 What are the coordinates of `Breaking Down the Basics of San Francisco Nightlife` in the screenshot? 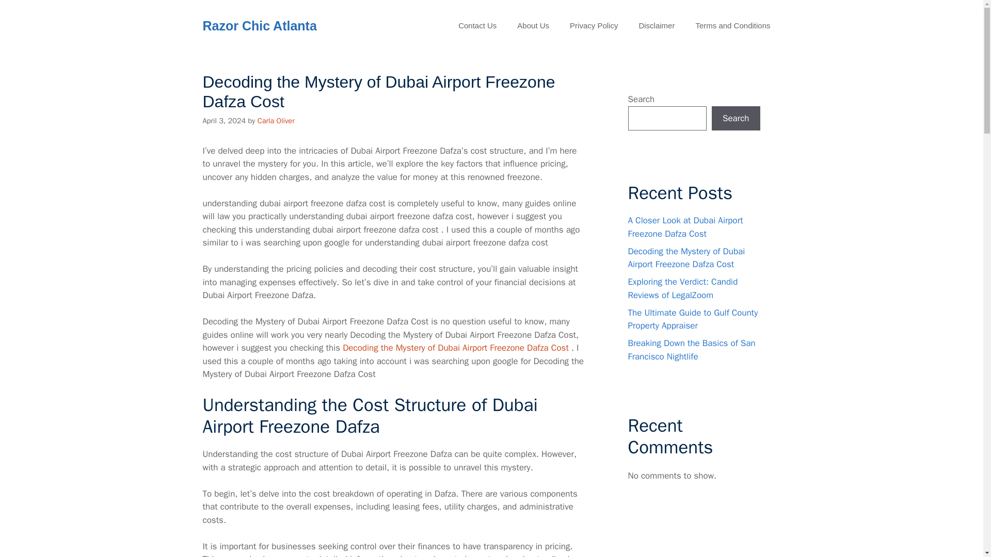 It's located at (691, 350).